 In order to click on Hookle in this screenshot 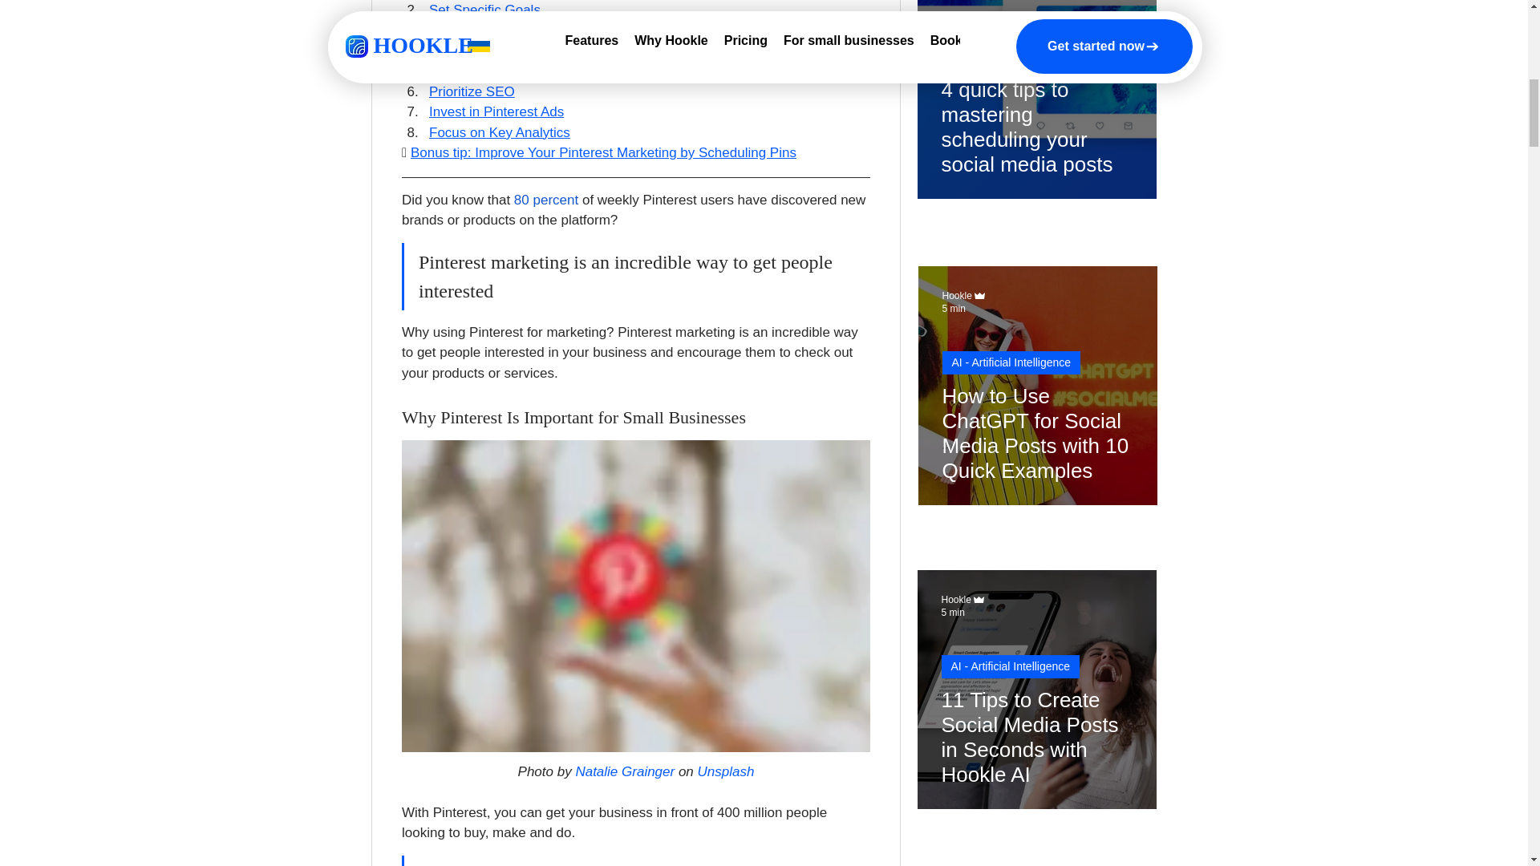, I will do `click(956, 599)`.